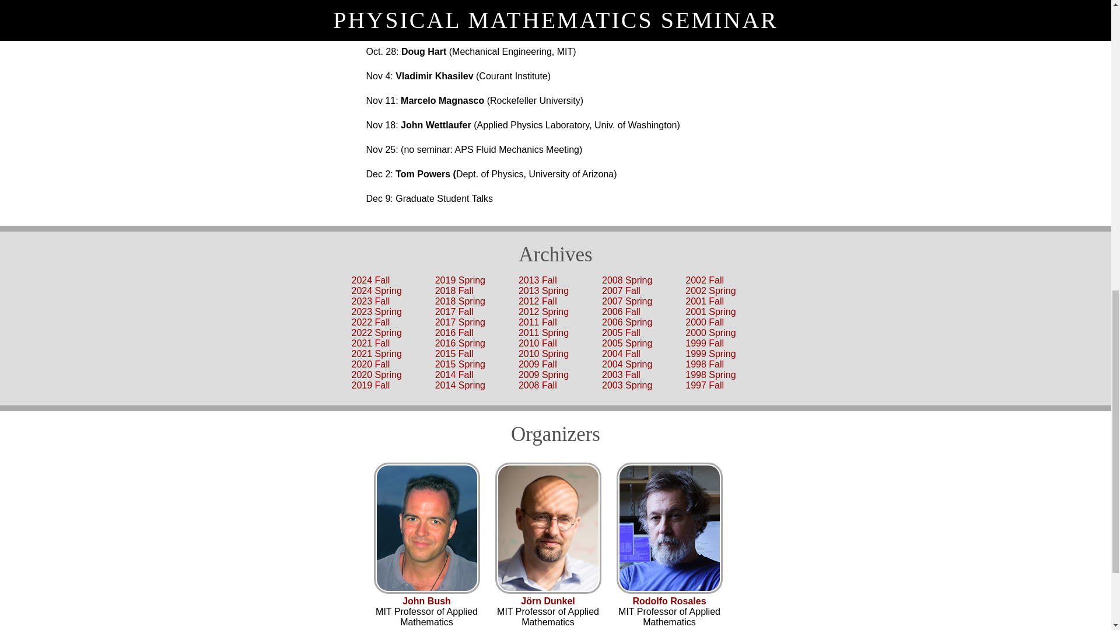 The height and width of the screenshot is (630, 1120). I want to click on 2008 Fall, so click(537, 385).